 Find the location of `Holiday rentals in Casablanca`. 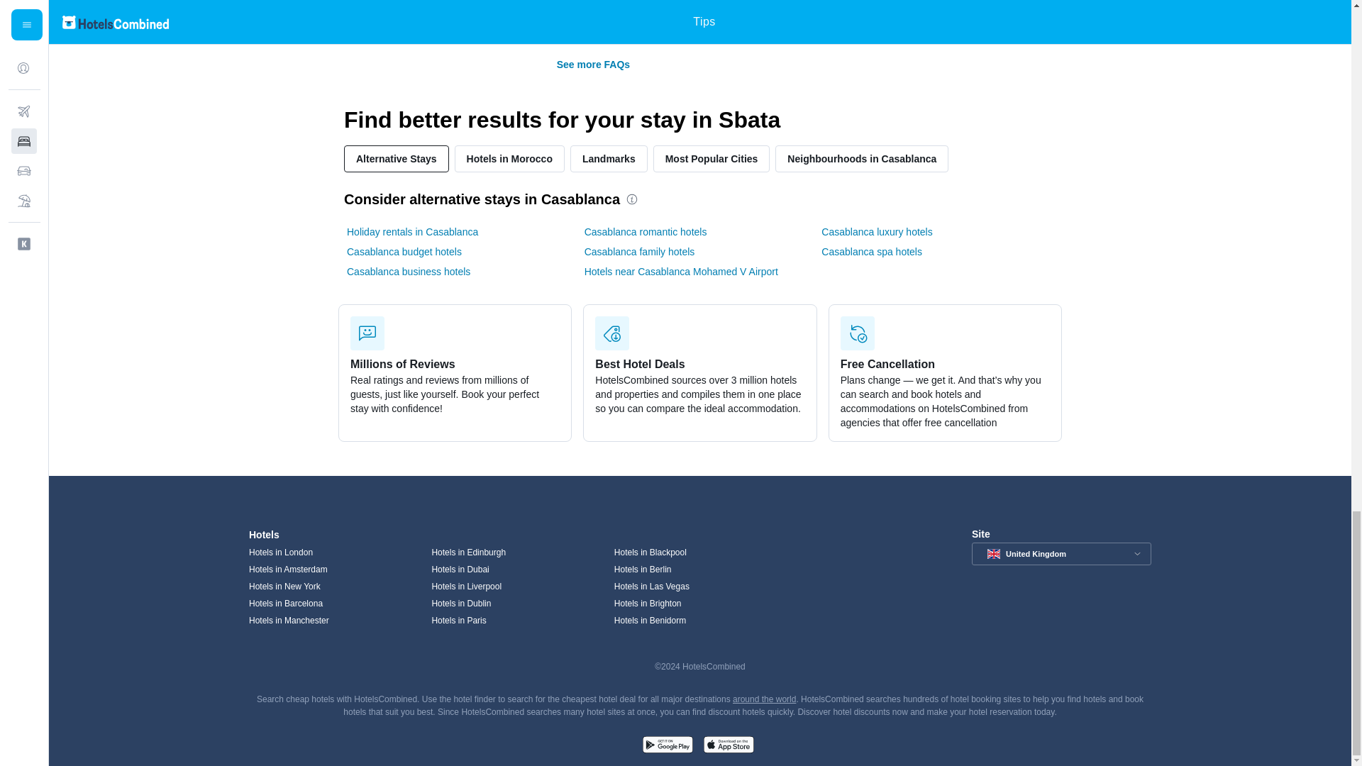

Holiday rentals in Casablanca is located at coordinates (412, 231).